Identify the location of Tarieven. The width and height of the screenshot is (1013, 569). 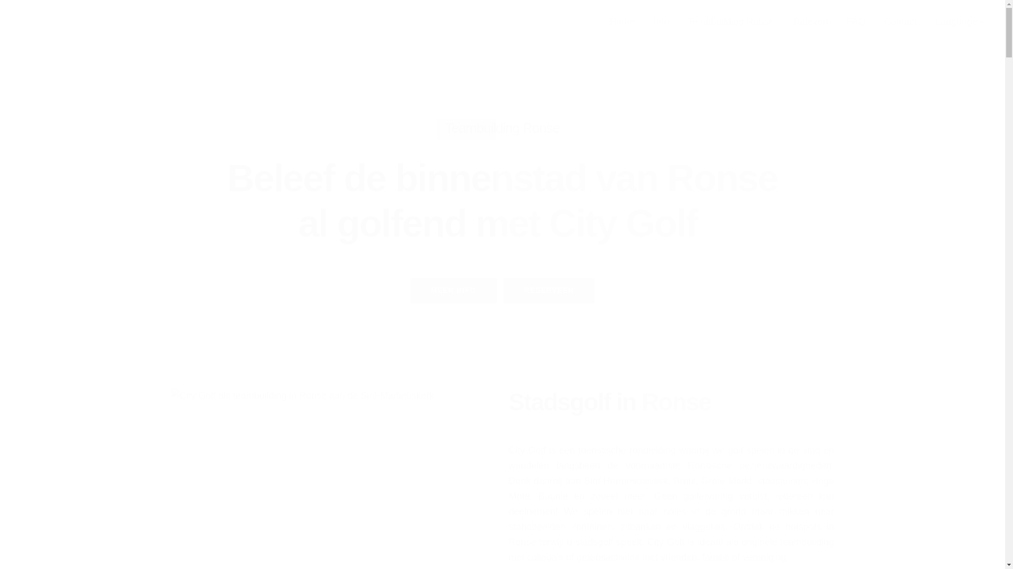
(810, 22).